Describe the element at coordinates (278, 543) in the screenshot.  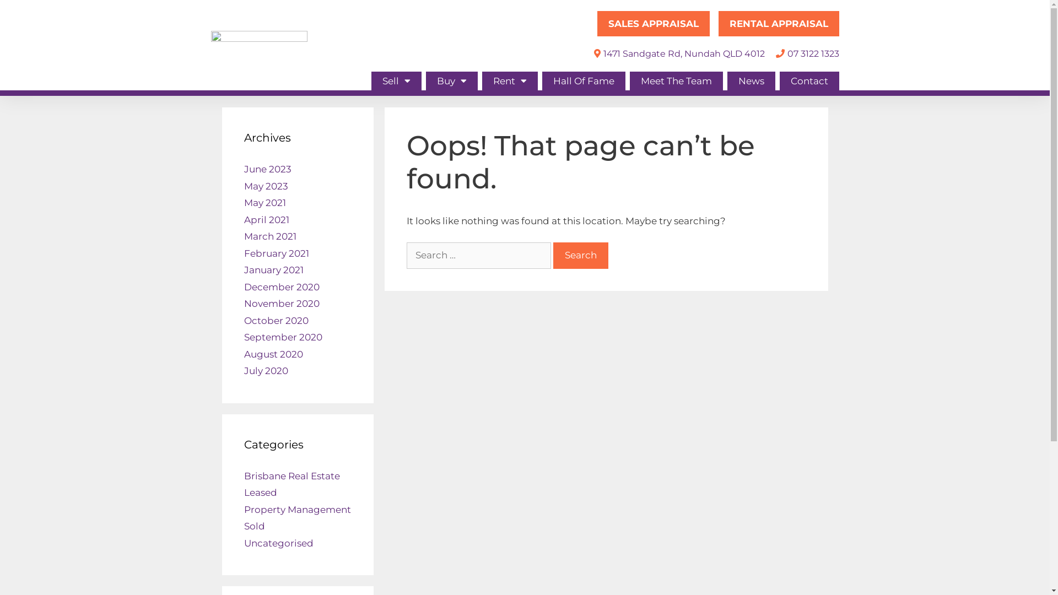
I see `Uncategorised` at that location.